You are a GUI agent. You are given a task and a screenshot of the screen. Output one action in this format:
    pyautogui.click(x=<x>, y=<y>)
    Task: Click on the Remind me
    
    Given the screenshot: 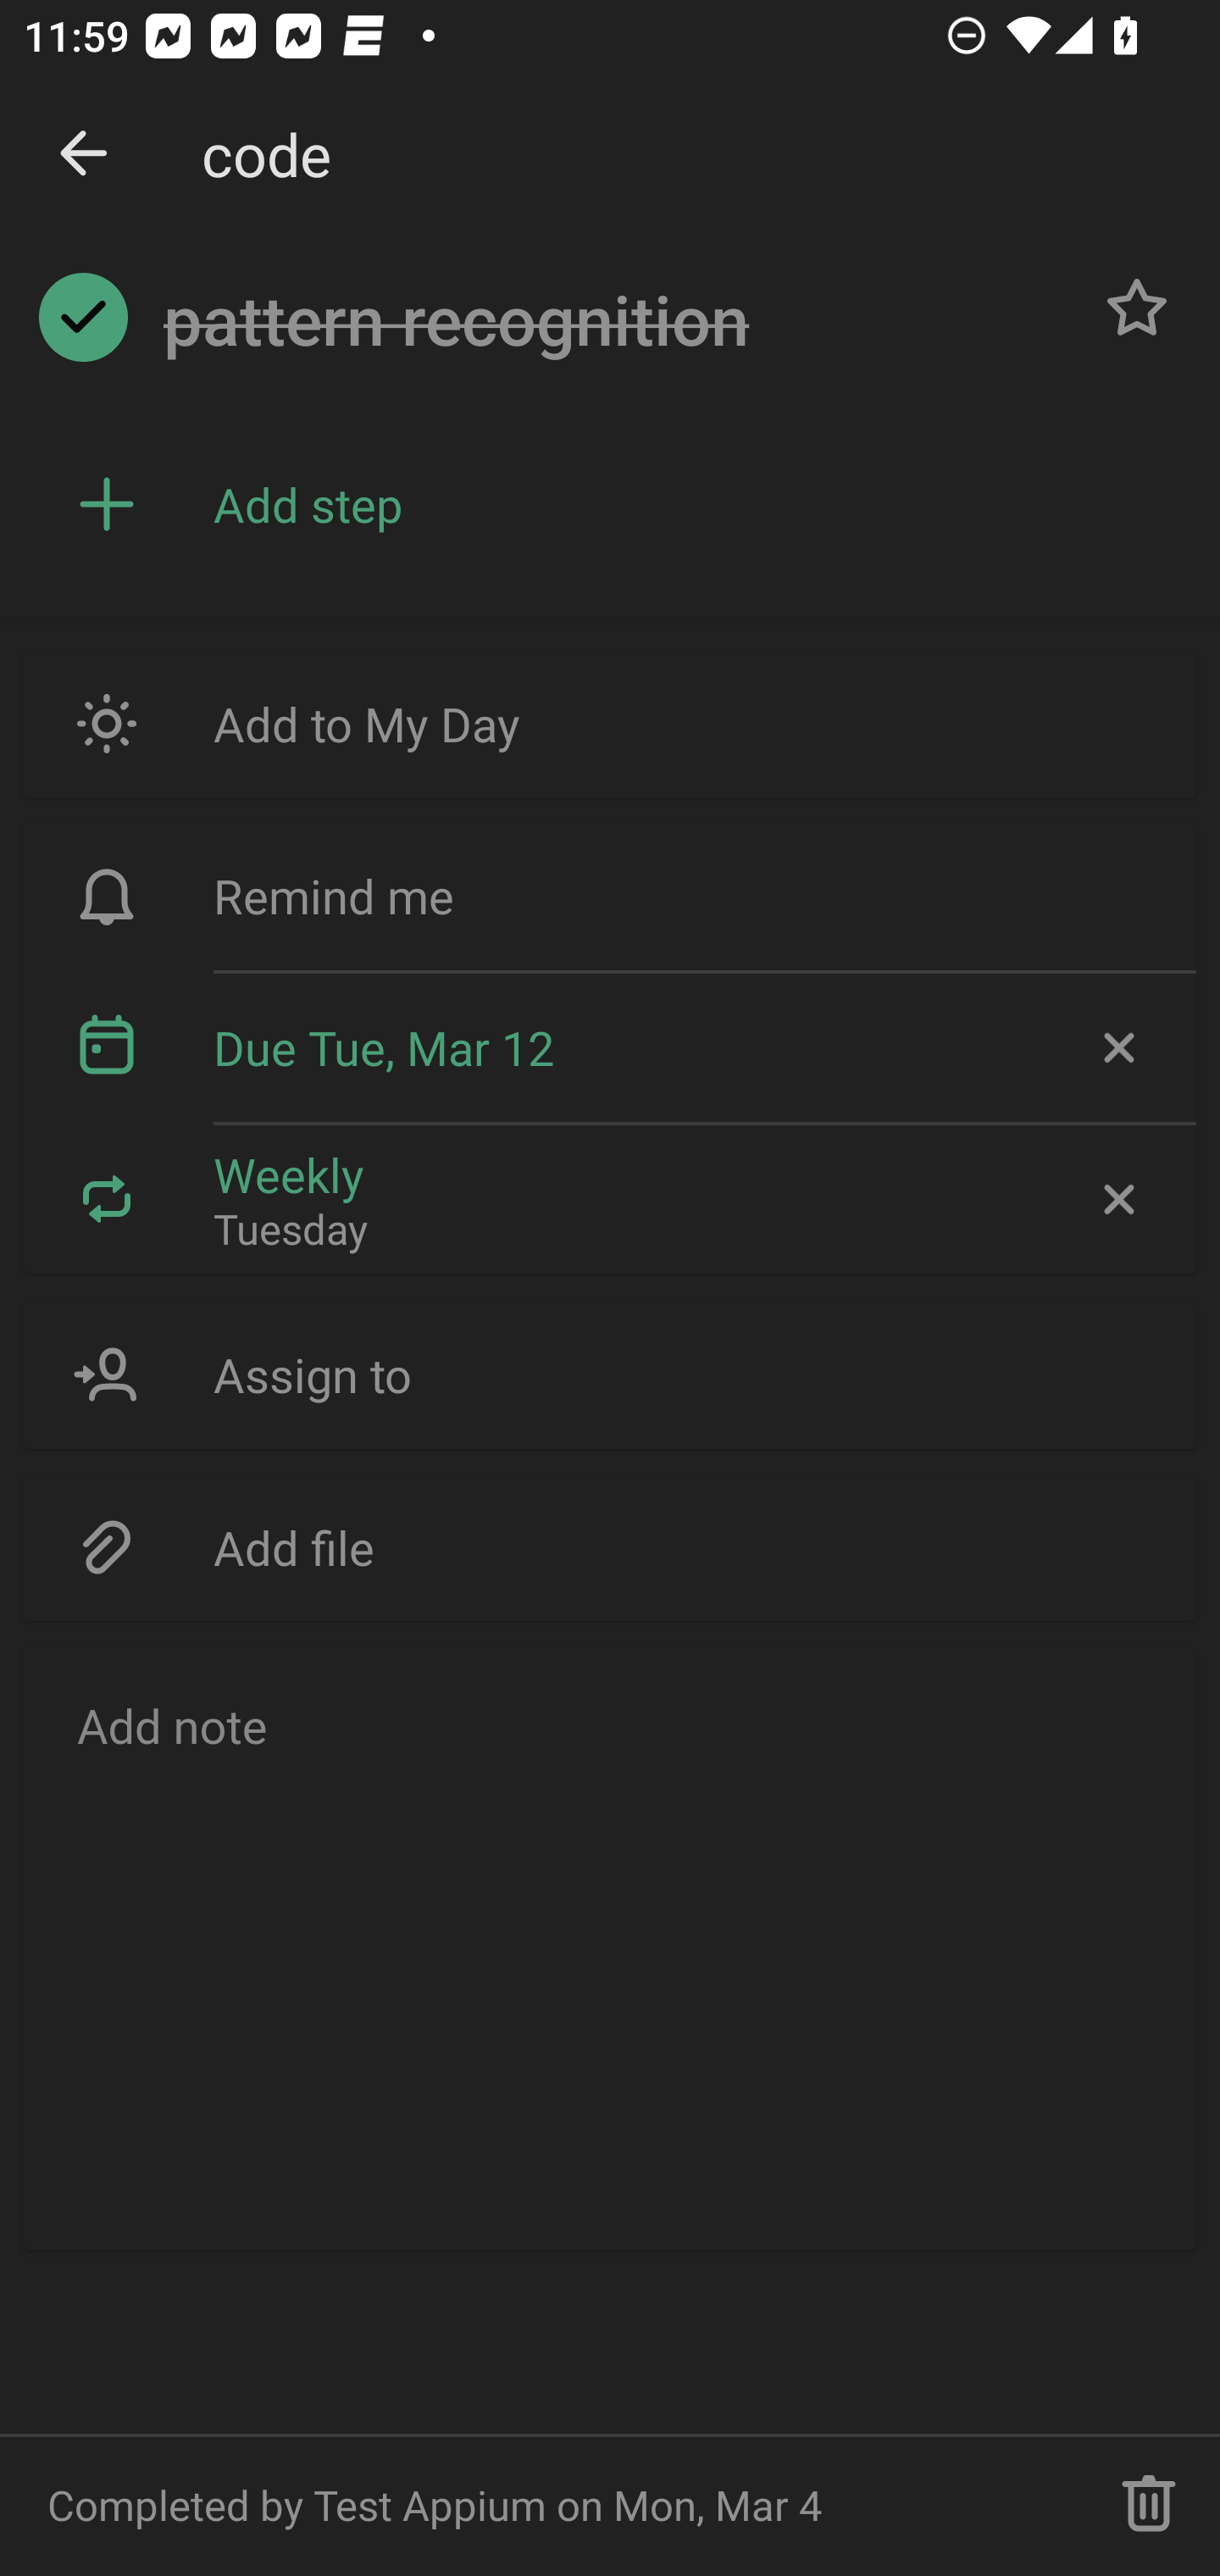 What is the action you would take?
    pyautogui.click(x=610, y=897)
    